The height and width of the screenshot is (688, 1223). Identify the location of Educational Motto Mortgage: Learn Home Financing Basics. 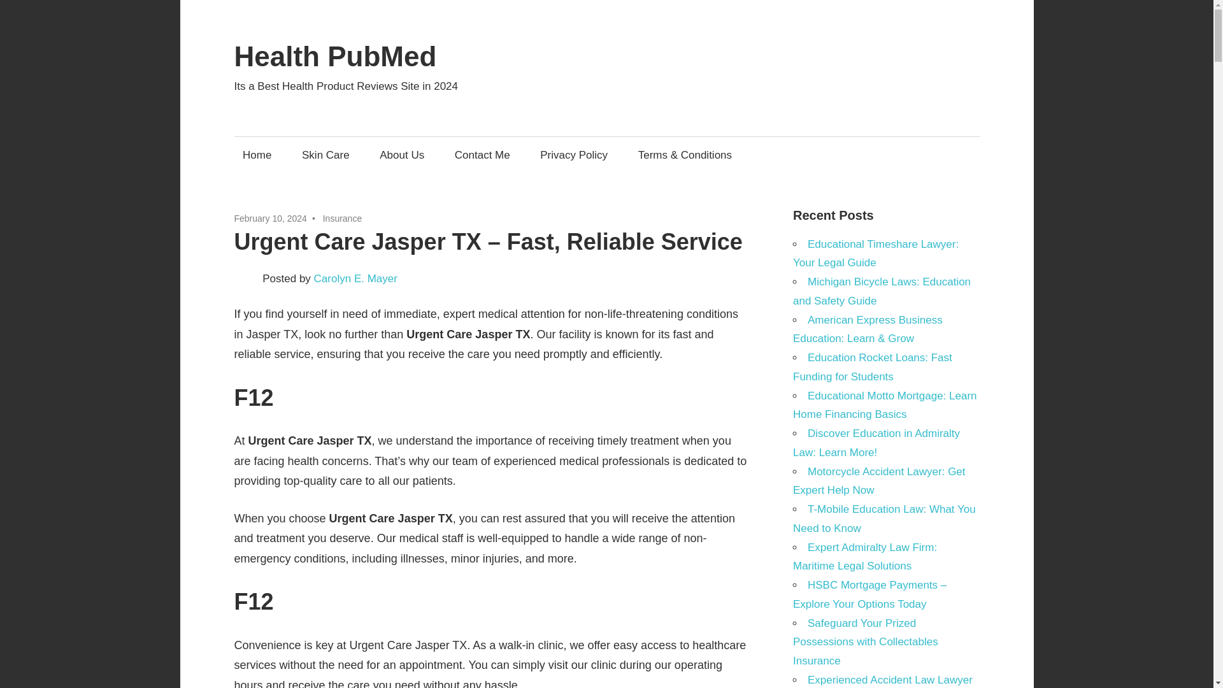
(885, 405).